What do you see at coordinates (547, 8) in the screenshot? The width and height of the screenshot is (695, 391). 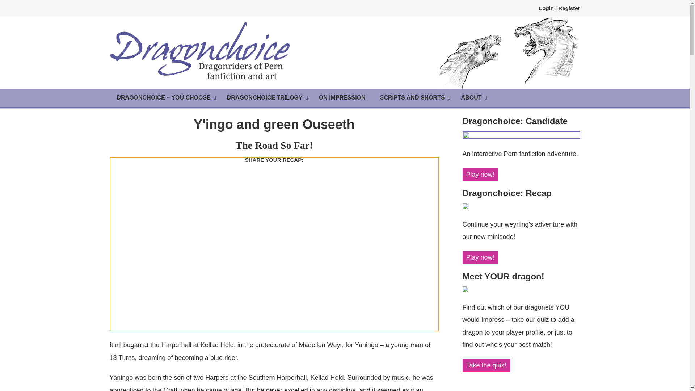 I see `Login` at bounding box center [547, 8].